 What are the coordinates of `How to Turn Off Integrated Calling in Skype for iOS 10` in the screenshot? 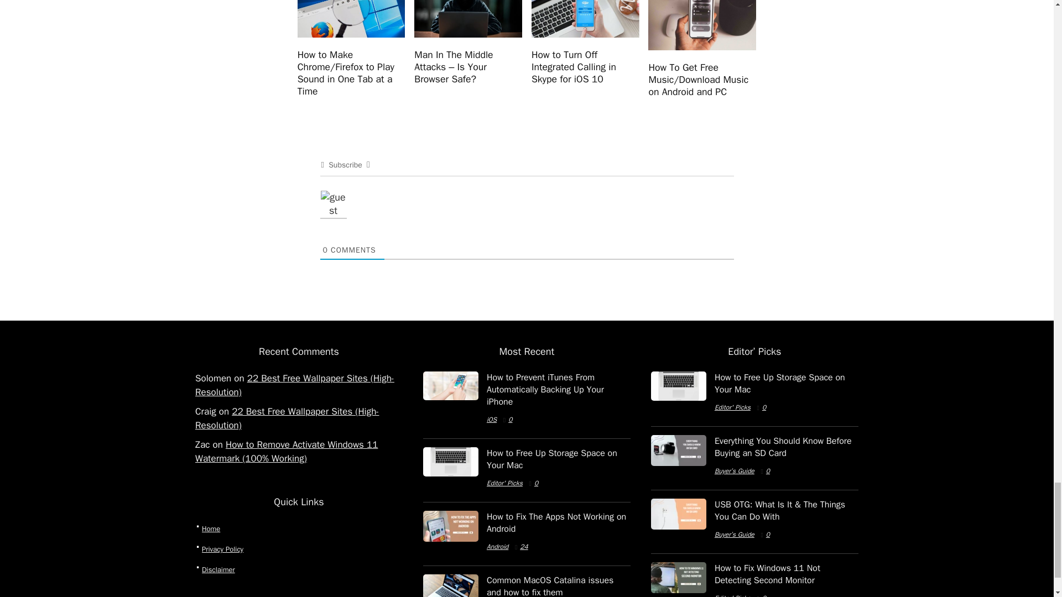 It's located at (574, 66).